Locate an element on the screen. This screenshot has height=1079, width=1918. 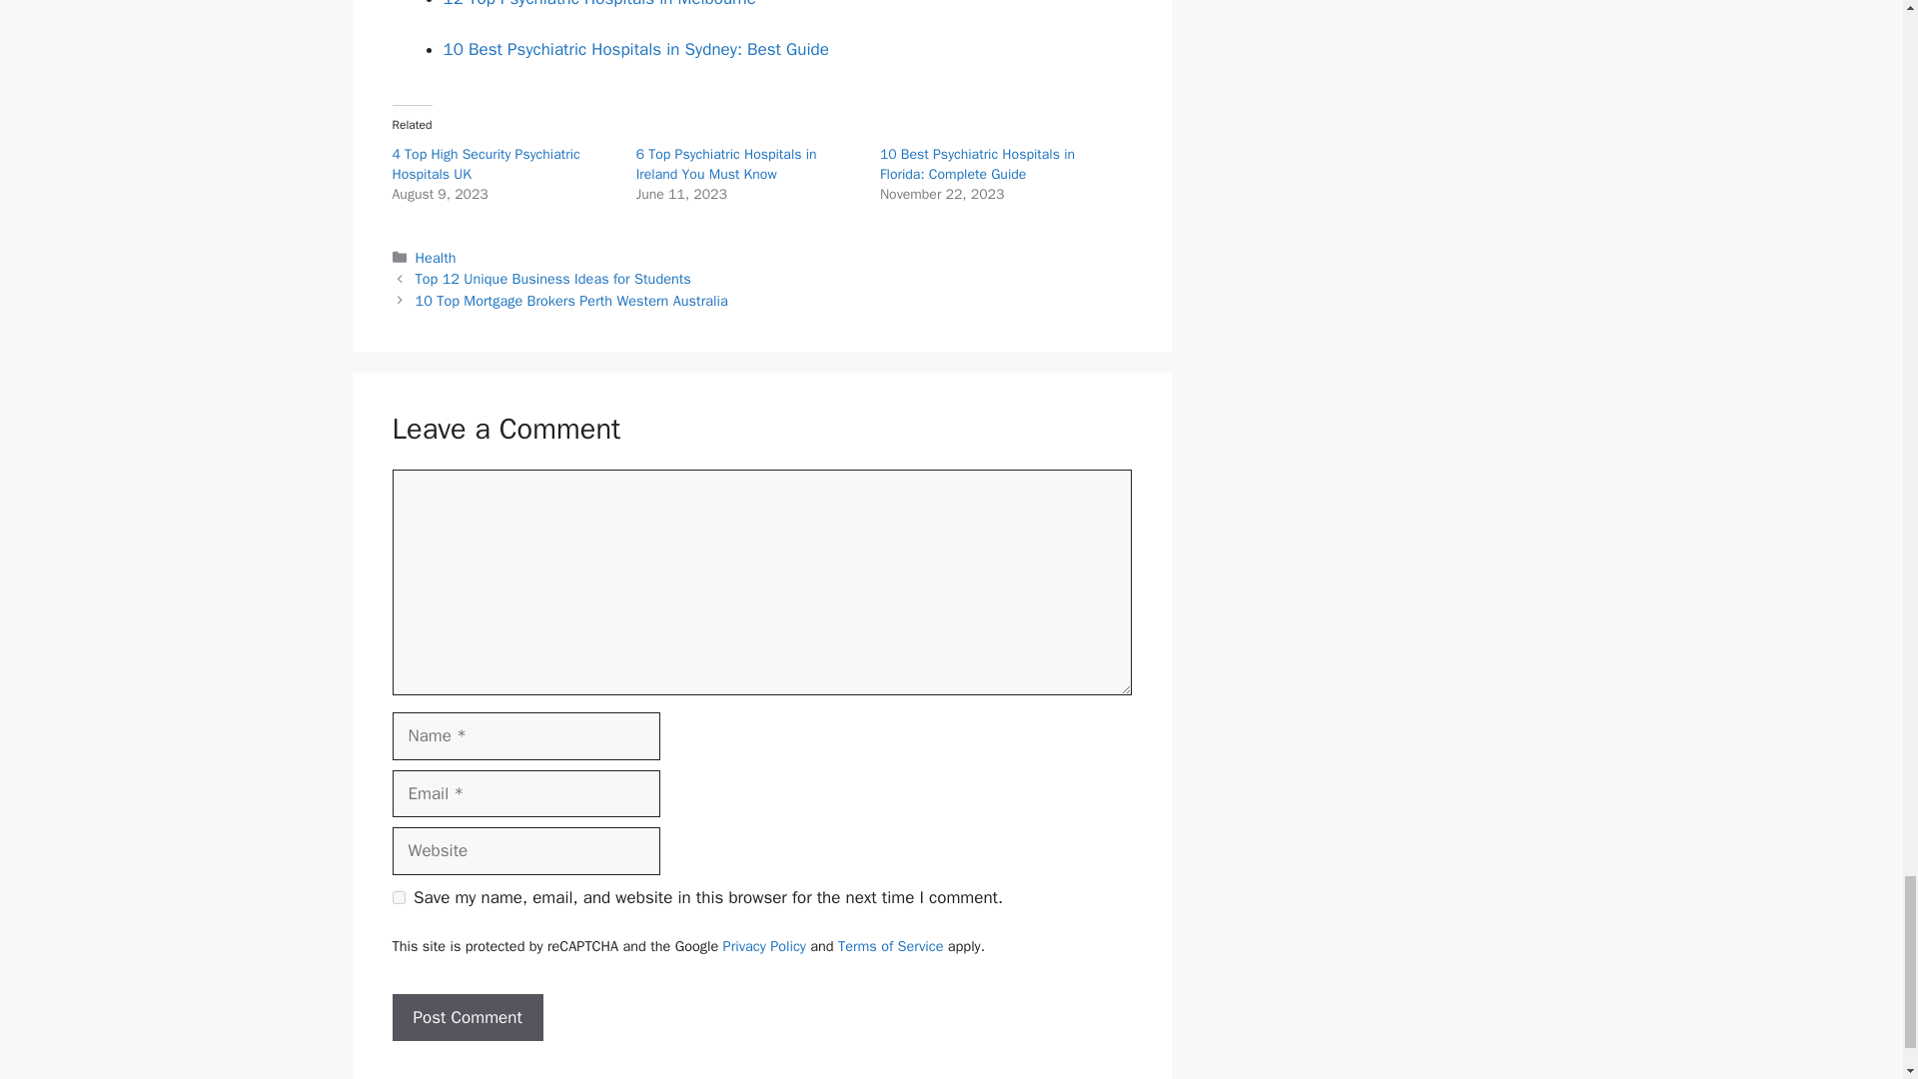
6 Top Psychiatric Hospitals in Ireland You Must Know is located at coordinates (726, 164).